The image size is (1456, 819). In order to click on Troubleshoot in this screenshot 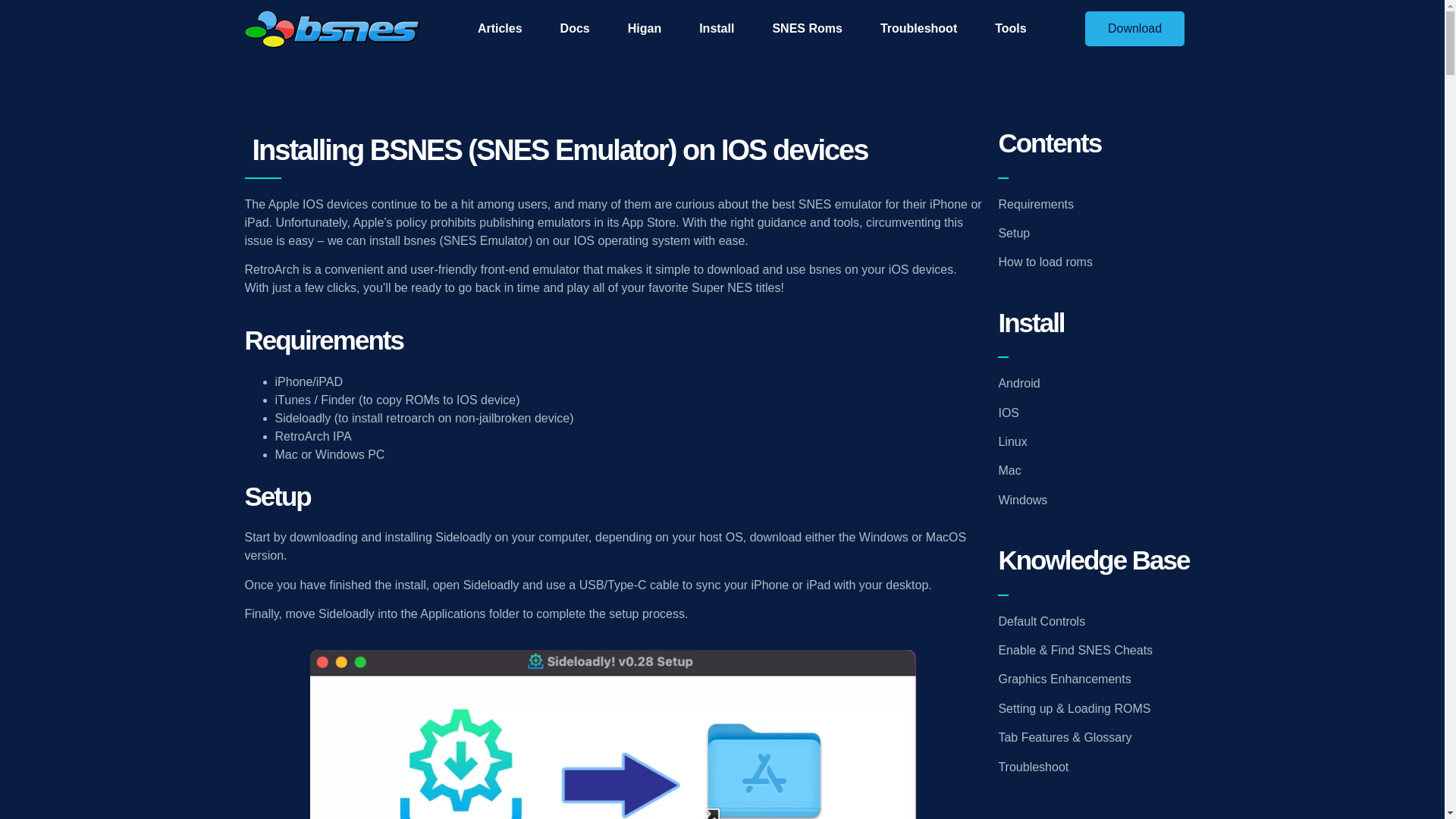, I will do `click(918, 28)`.